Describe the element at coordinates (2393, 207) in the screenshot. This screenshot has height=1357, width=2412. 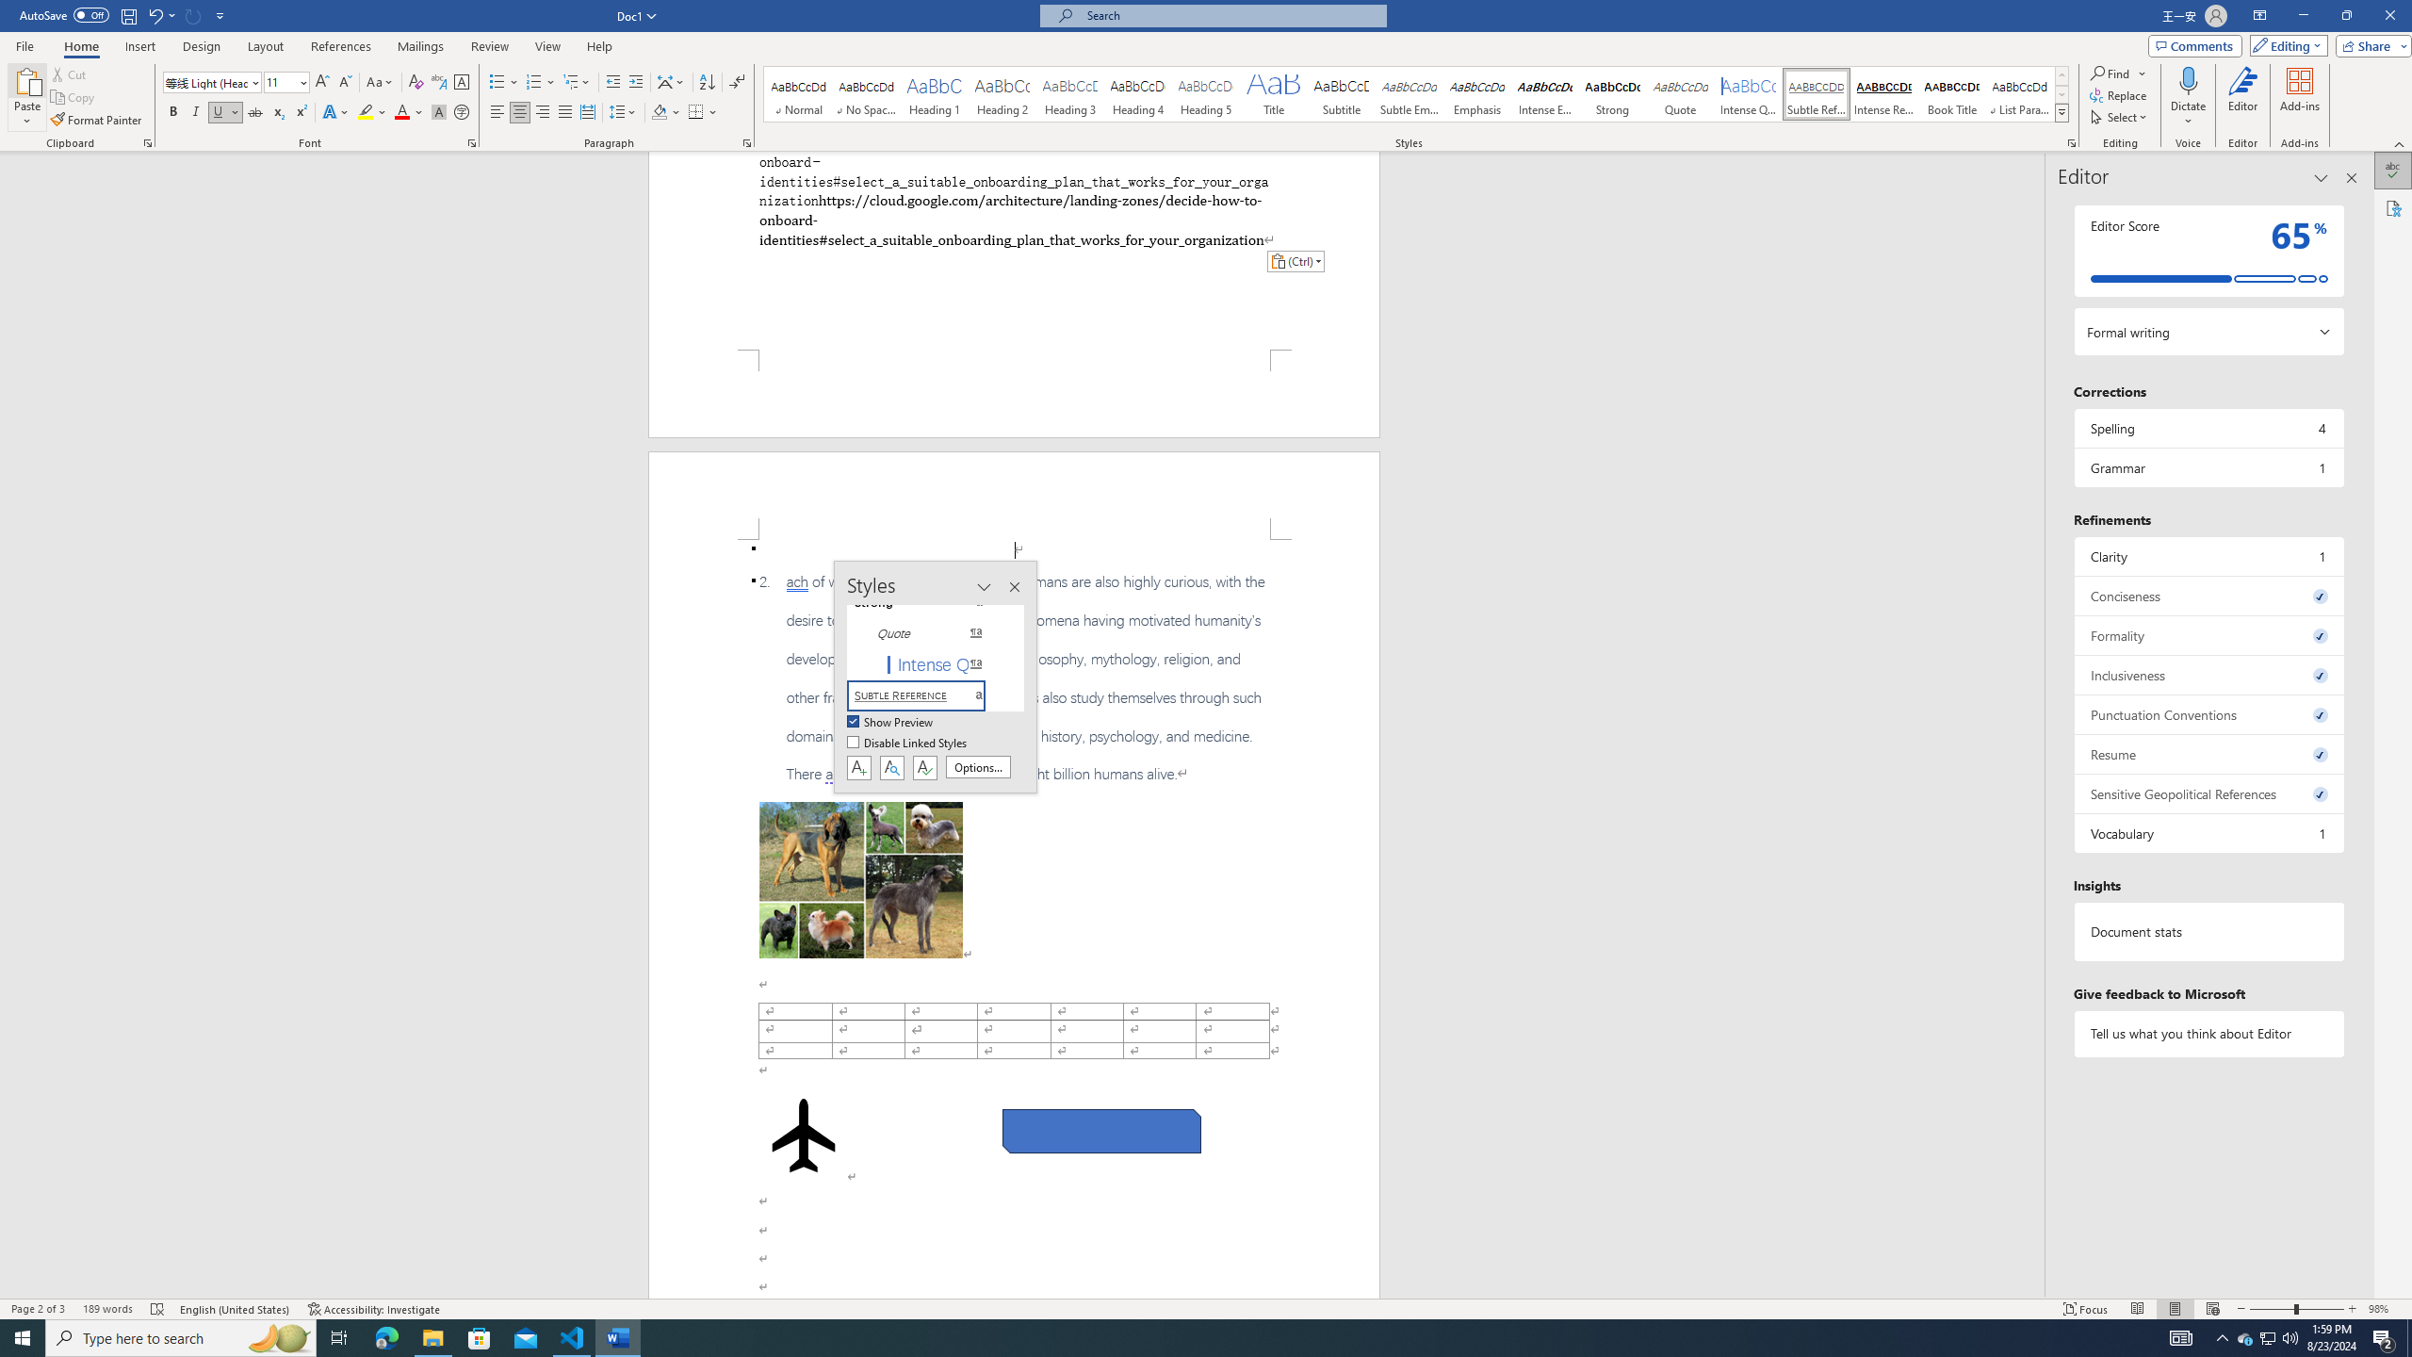
I see `Accessibility` at that location.